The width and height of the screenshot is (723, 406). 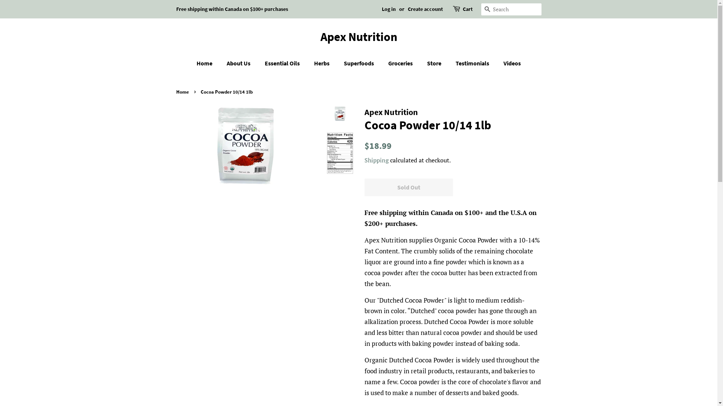 I want to click on About Us, so click(x=239, y=63).